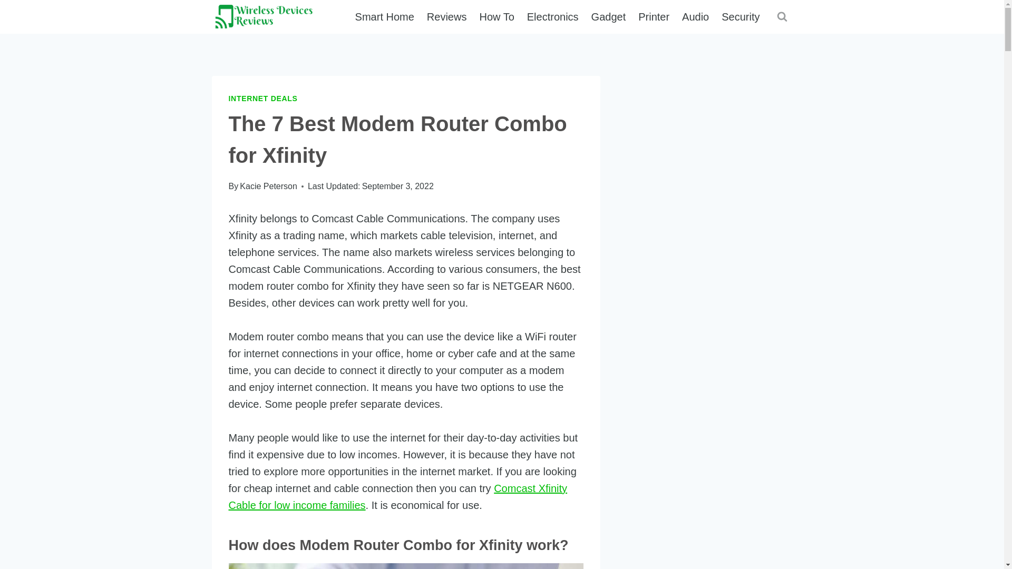 This screenshot has width=1012, height=569. I want to click on Printer, so click(654, 17).